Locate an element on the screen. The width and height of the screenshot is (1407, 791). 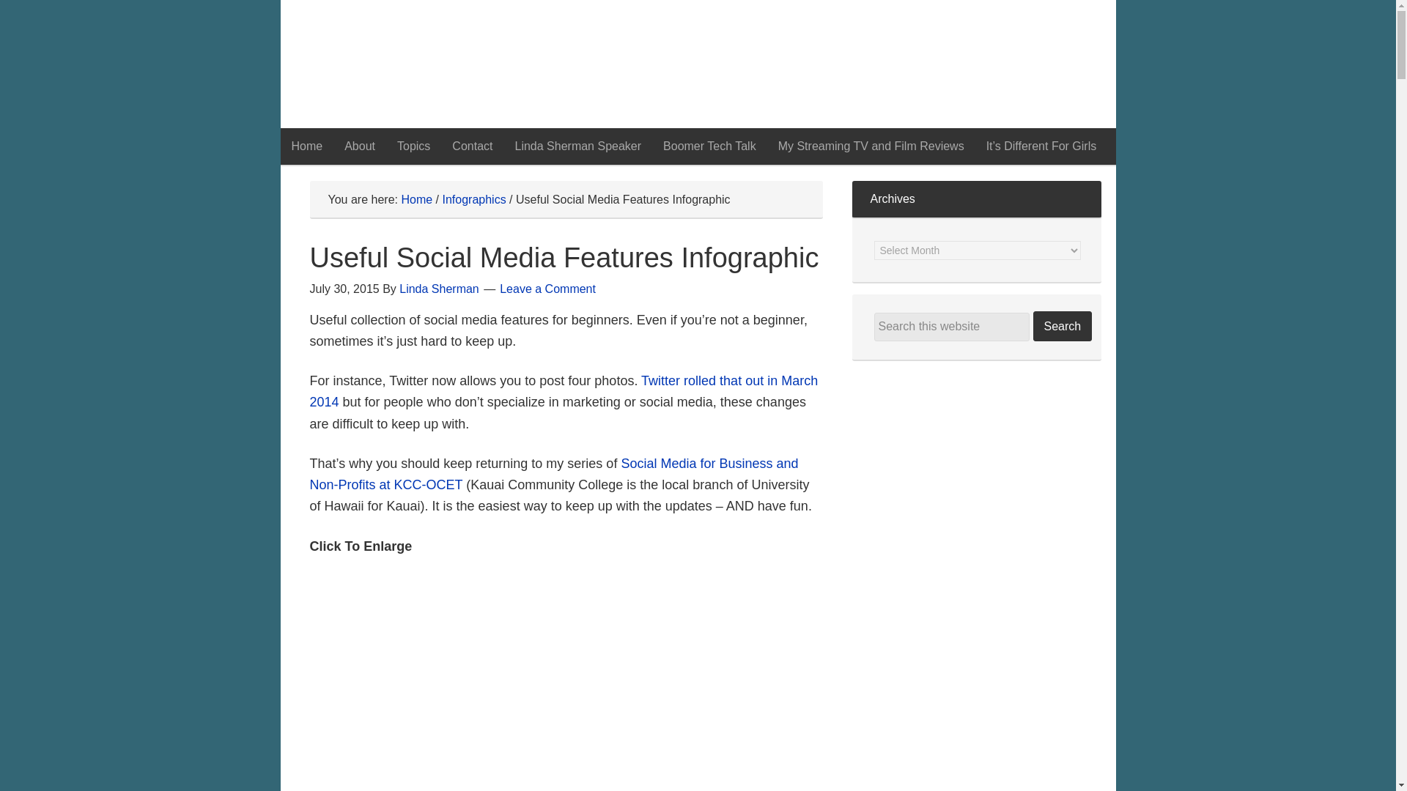
Linda Sherman is located at coordinates (440, 289).